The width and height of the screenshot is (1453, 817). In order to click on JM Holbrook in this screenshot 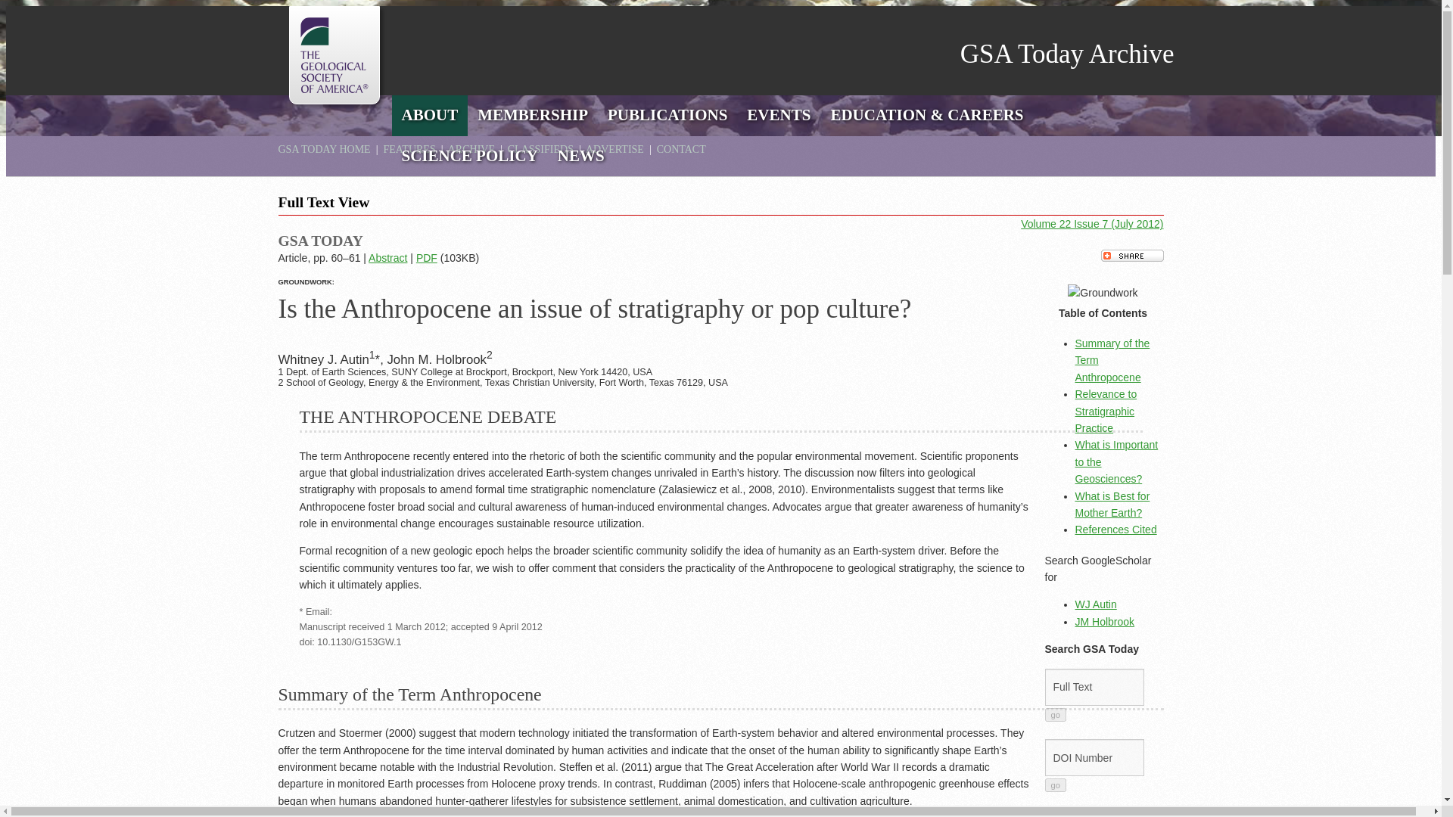, I will do `click(1105, 622)`.